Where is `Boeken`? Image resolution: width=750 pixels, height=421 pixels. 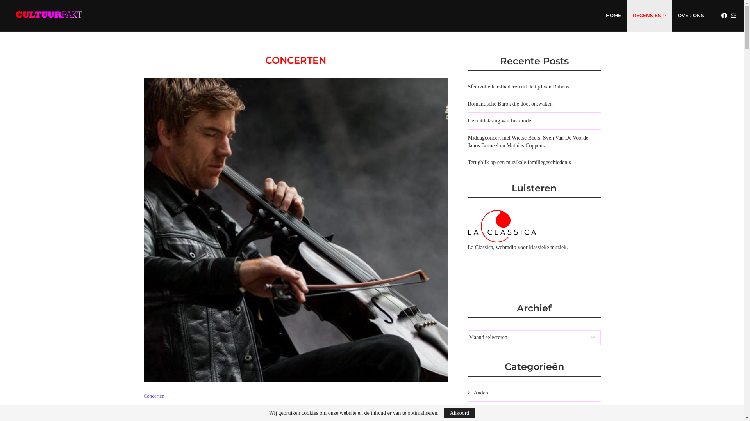
Boeken is located at coordinates (534, 410).